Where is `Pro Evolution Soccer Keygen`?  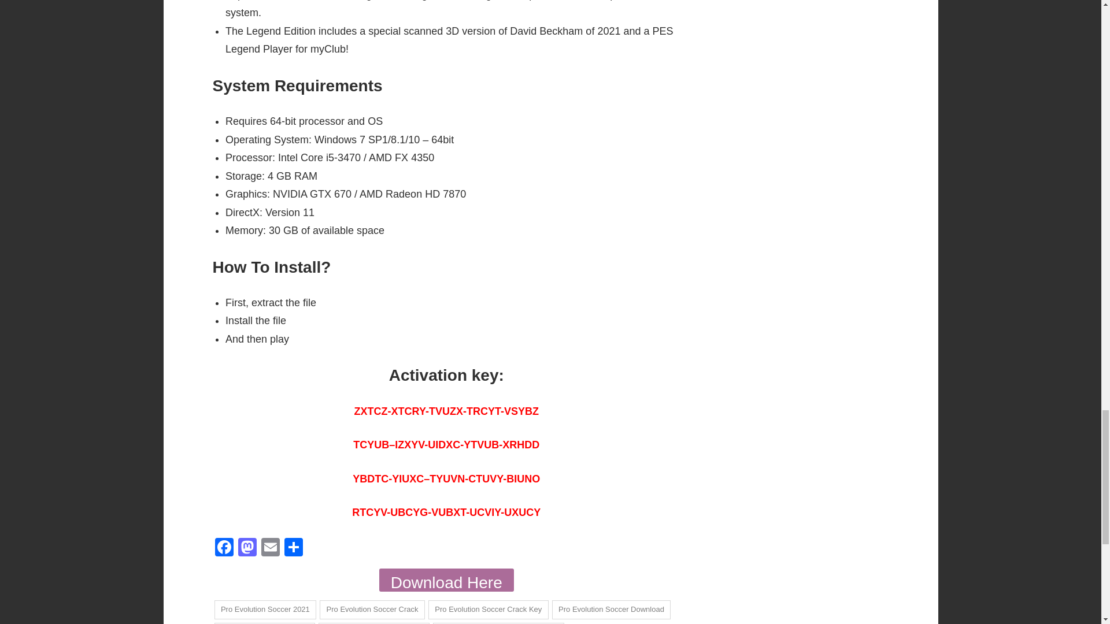
Pro Evolution Soccer Keygen is located at coordinates (374, 623).